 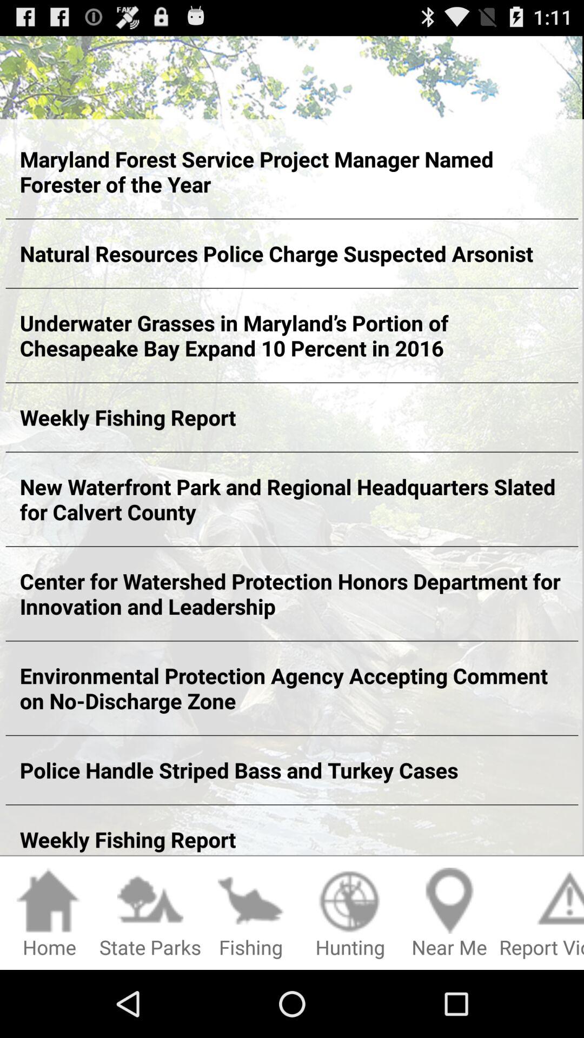 What do you see at coordinates (292, 770) in the screenshot?
I see `turn off icon below the environmental protection agency icon` at bounding box center [292, 770].